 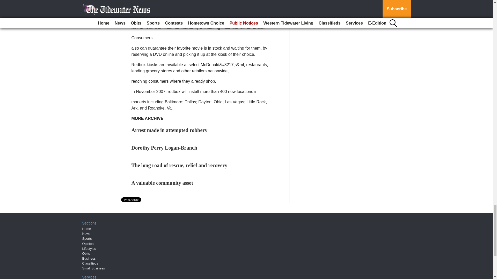 I want to click on A valuable community asset, so click(x=162, y=183).